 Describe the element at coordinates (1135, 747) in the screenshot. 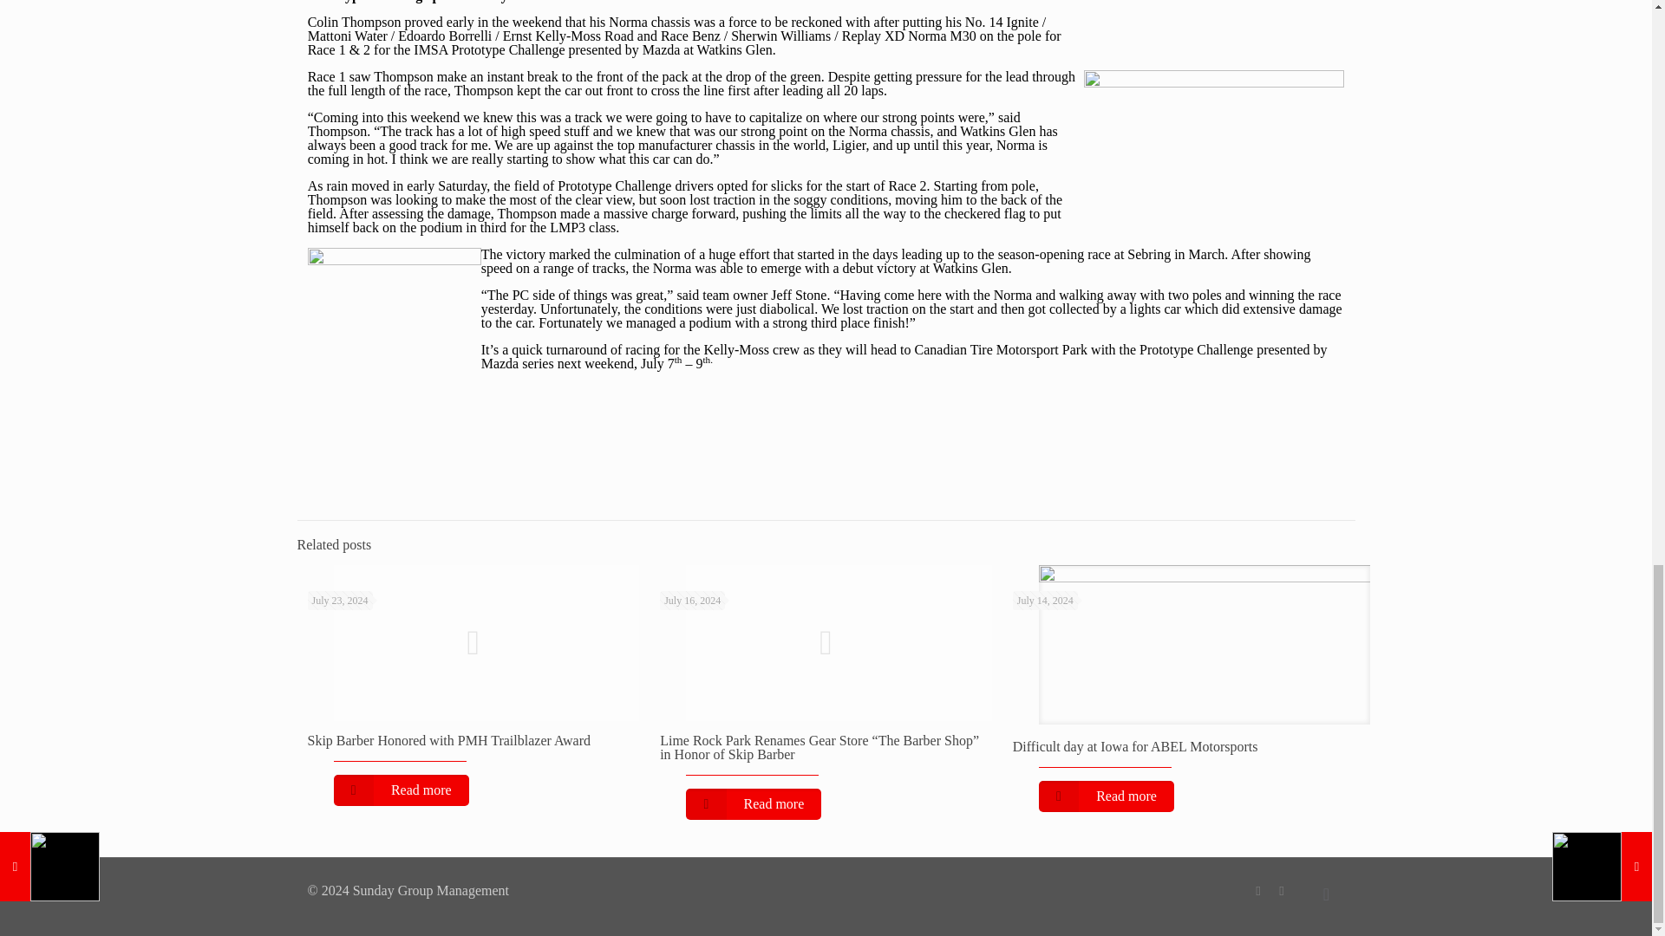

I see `Difficult day at Iowa for ABEL Motorsports` at that location.